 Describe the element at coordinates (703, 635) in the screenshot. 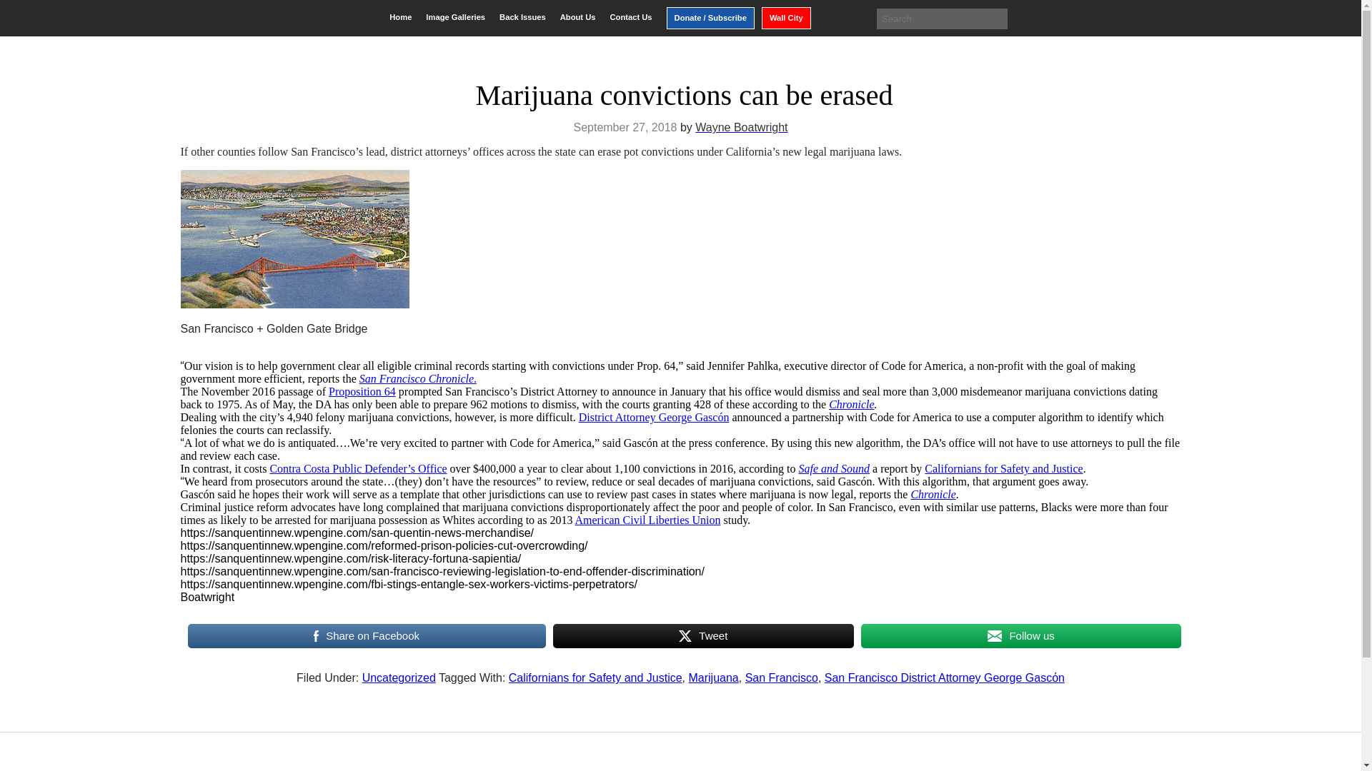

I see `Tweet` at that location.